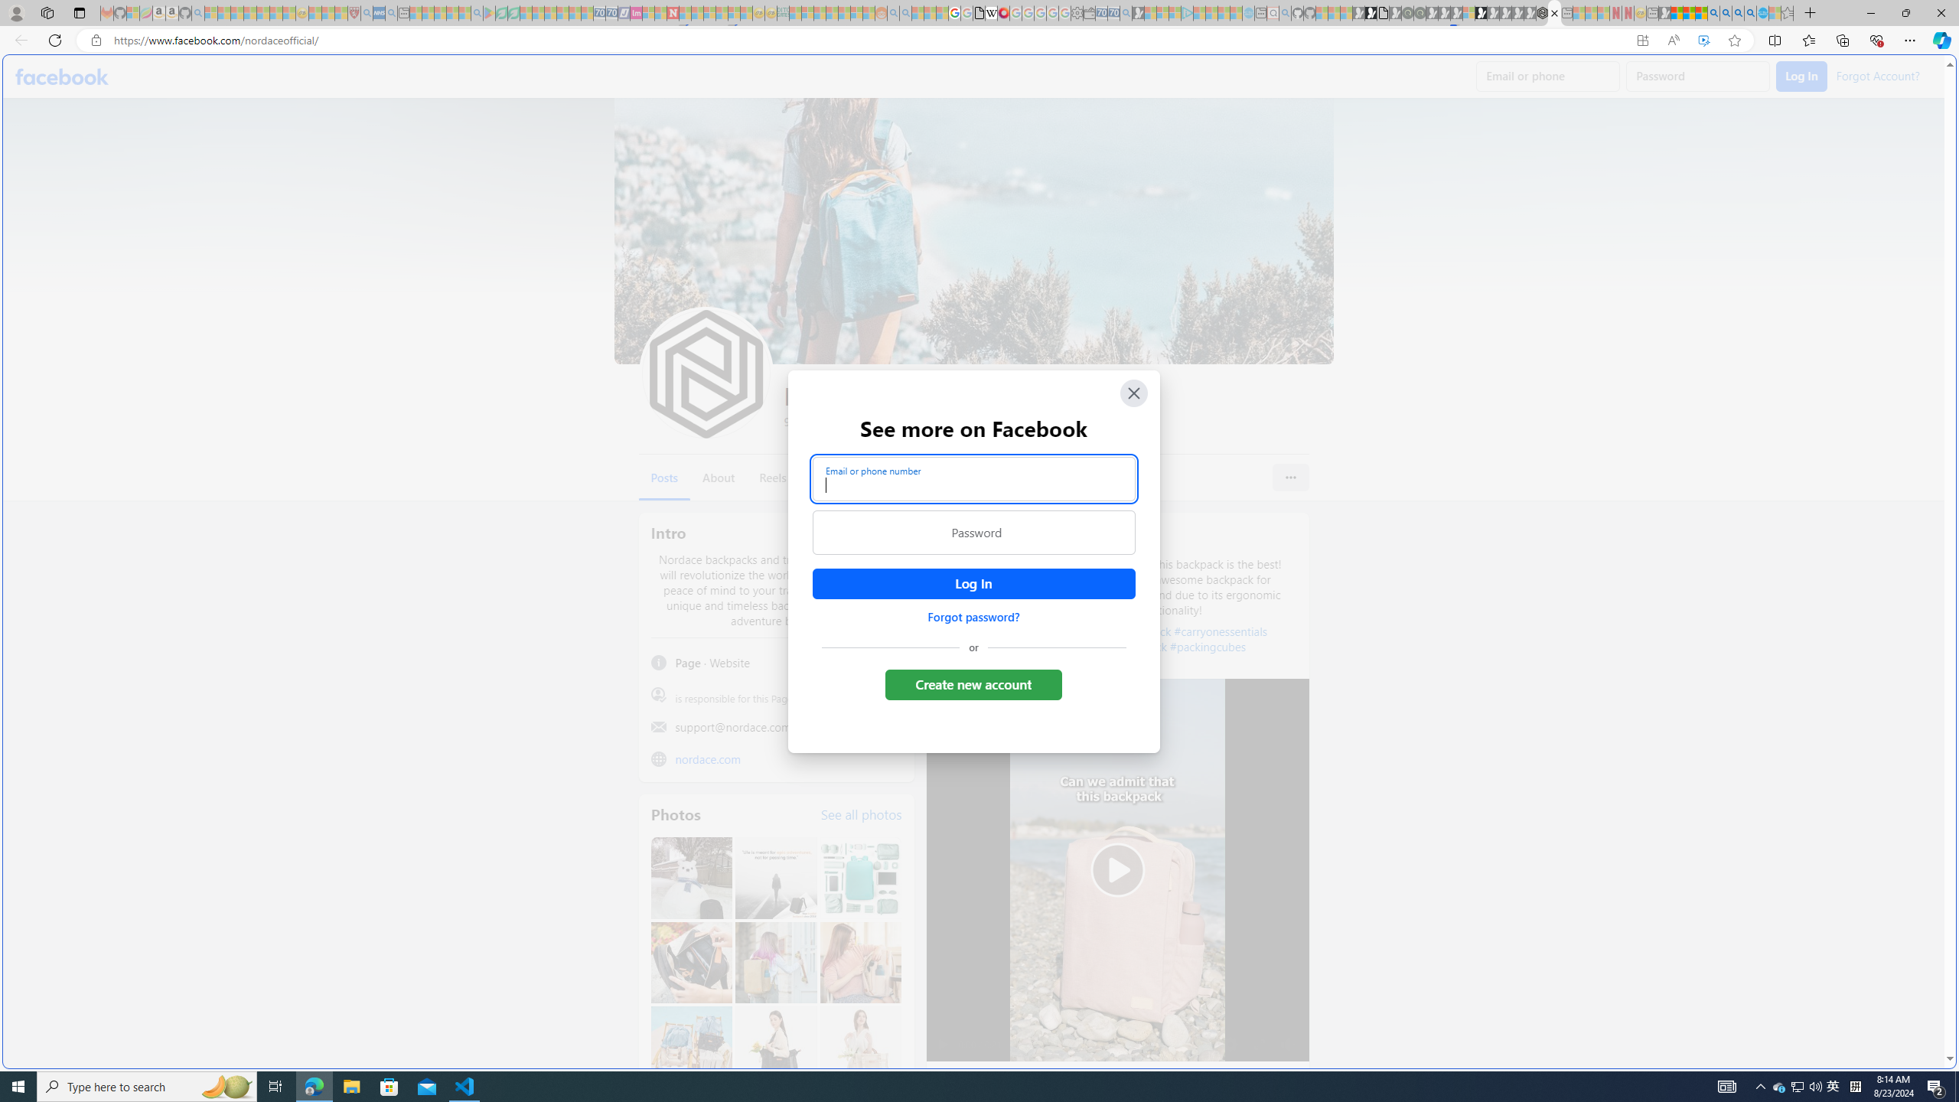 The height and width of the screenshot is (1102, 1959). I want to click on Bing AI - Search, so click(1713, 13).